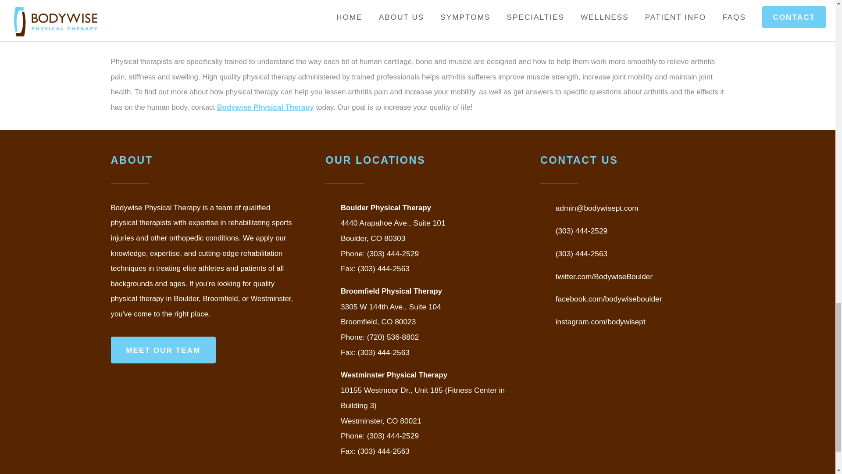 The width and height of the screenshot is (842, 474). Describe the element at coordinates (266, 107) in the screenshot. I see `Bodywise Physical Therapy` at that location.